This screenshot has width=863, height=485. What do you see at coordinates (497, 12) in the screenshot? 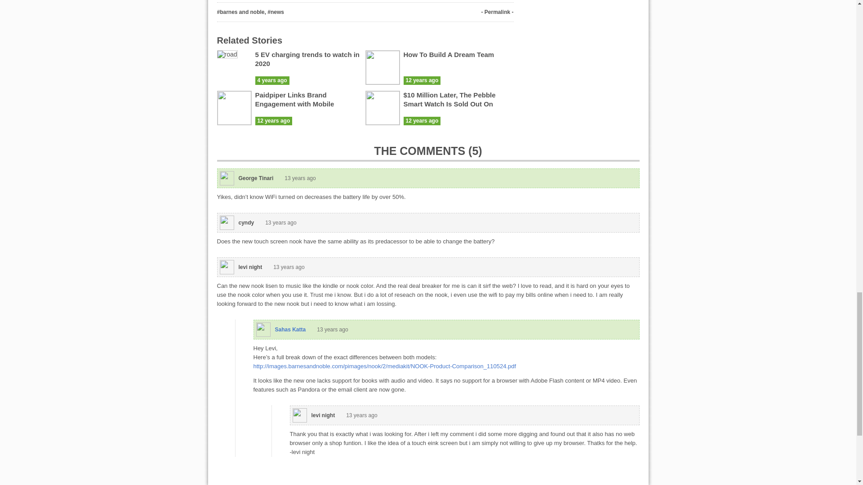
I see `Permalink` at bounding box center [497, 12].